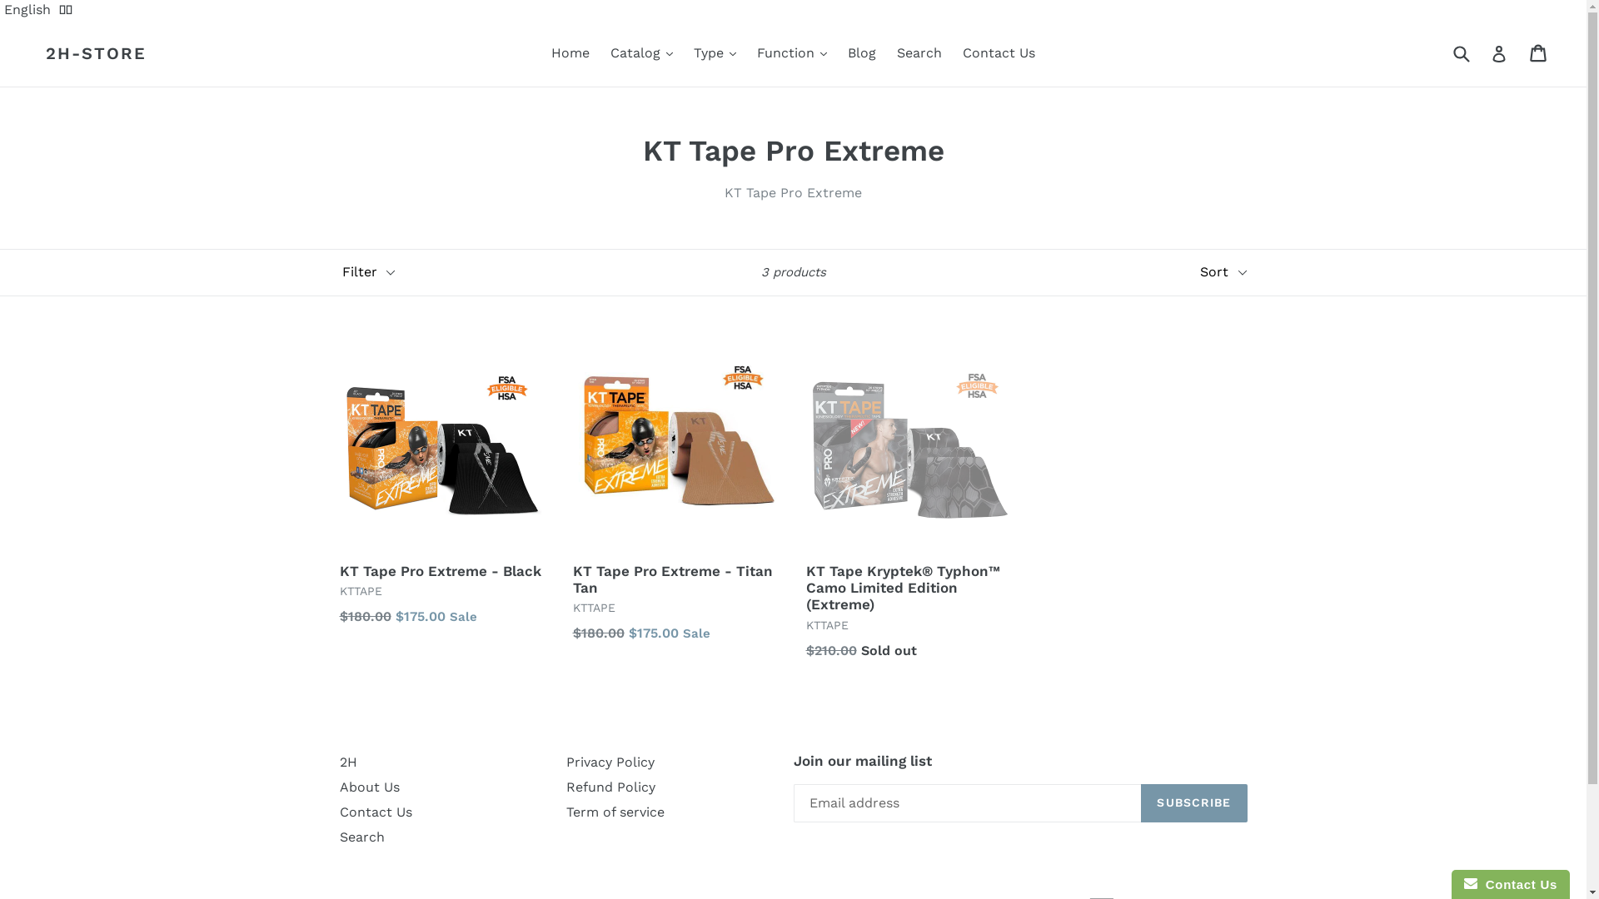  Describe the element at coordinates (362, 837) in the screenshot. I see `Search` at that location.